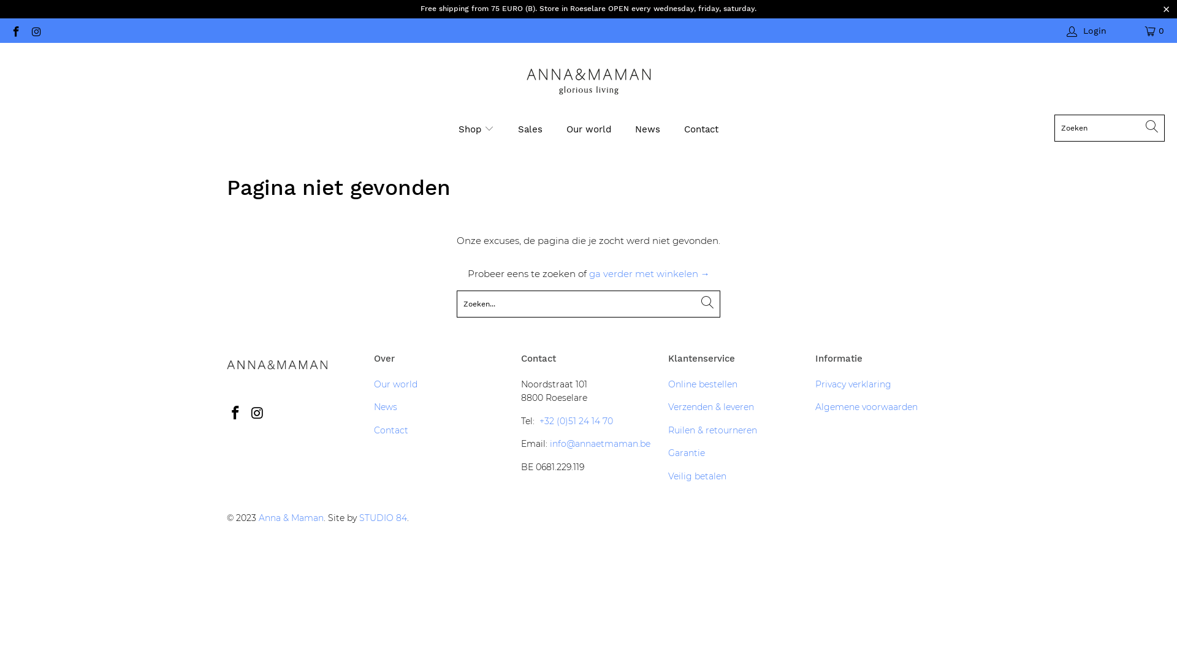 This screenshot has height=662, width=1177. Describe the element at coordinates (853, 384) in the screenshot. I see `Privacy verklaring` at that location.